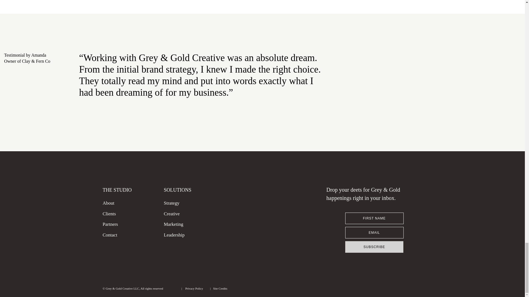 This screenshot has width=529, height=297. Describe the element at coordinates (175, 204) in the screenshot. I see `Strategy` at that location.